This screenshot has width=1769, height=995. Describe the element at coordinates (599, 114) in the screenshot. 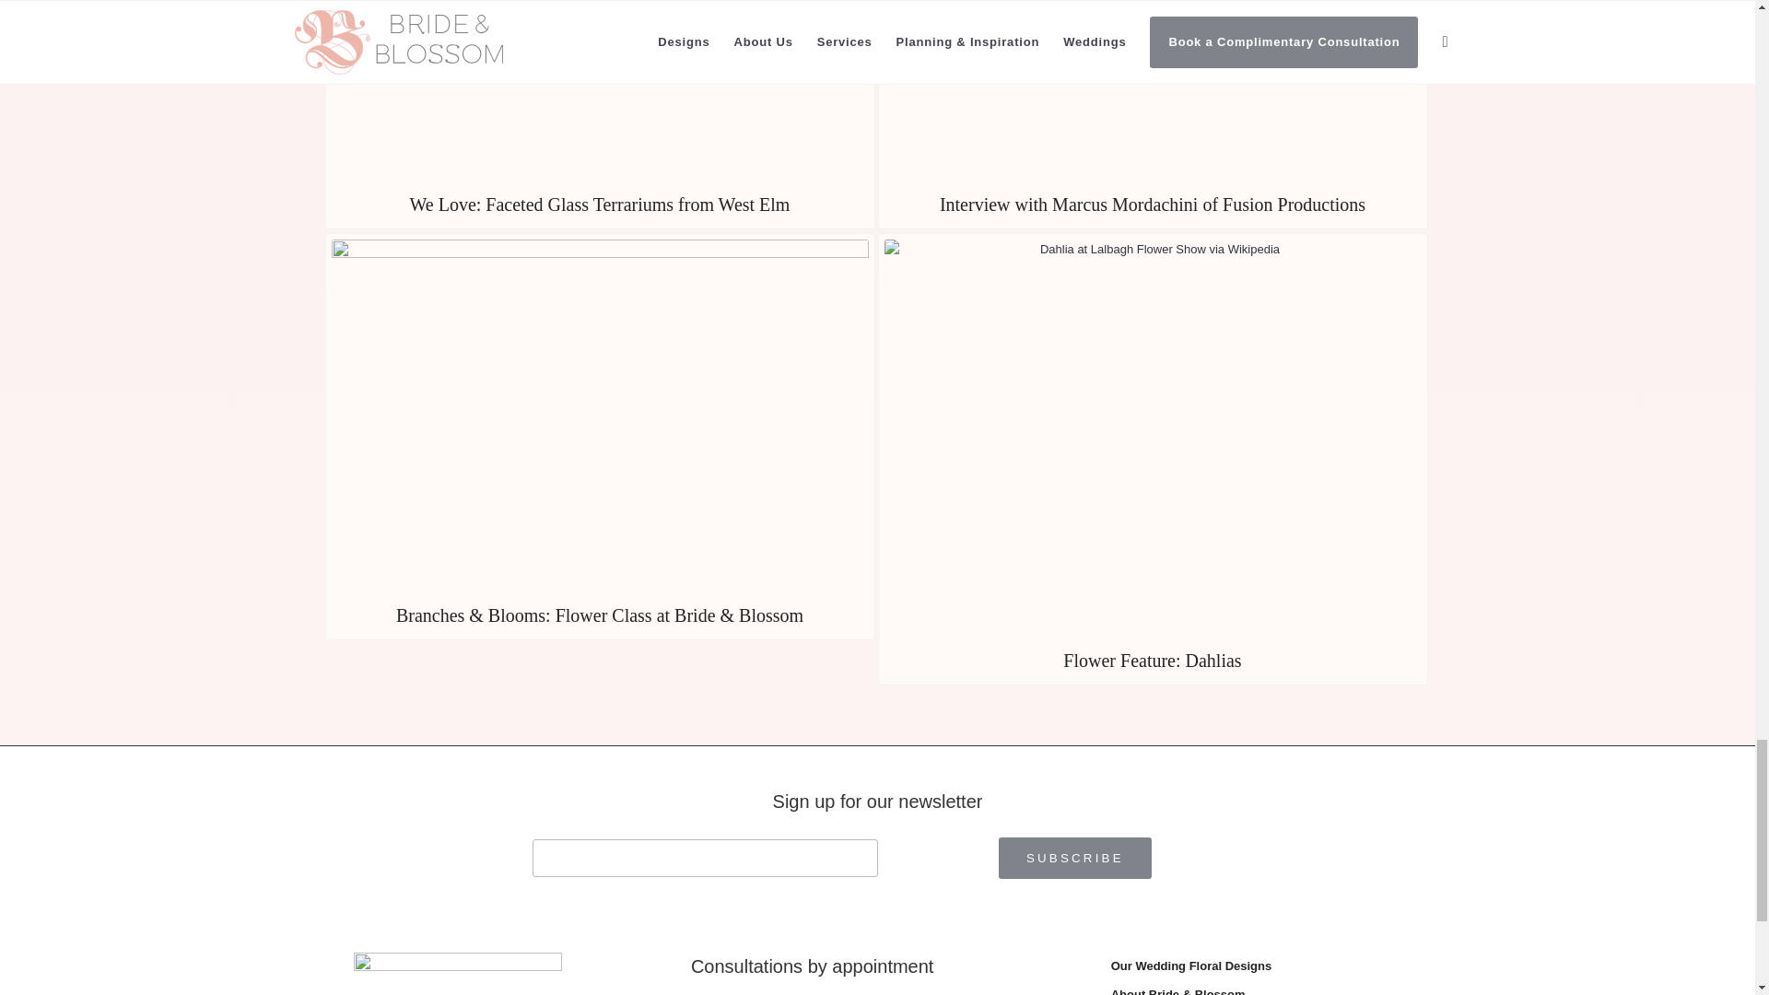

I see `We Love: Faceted Glass Terrariums from West Elm` at that location.